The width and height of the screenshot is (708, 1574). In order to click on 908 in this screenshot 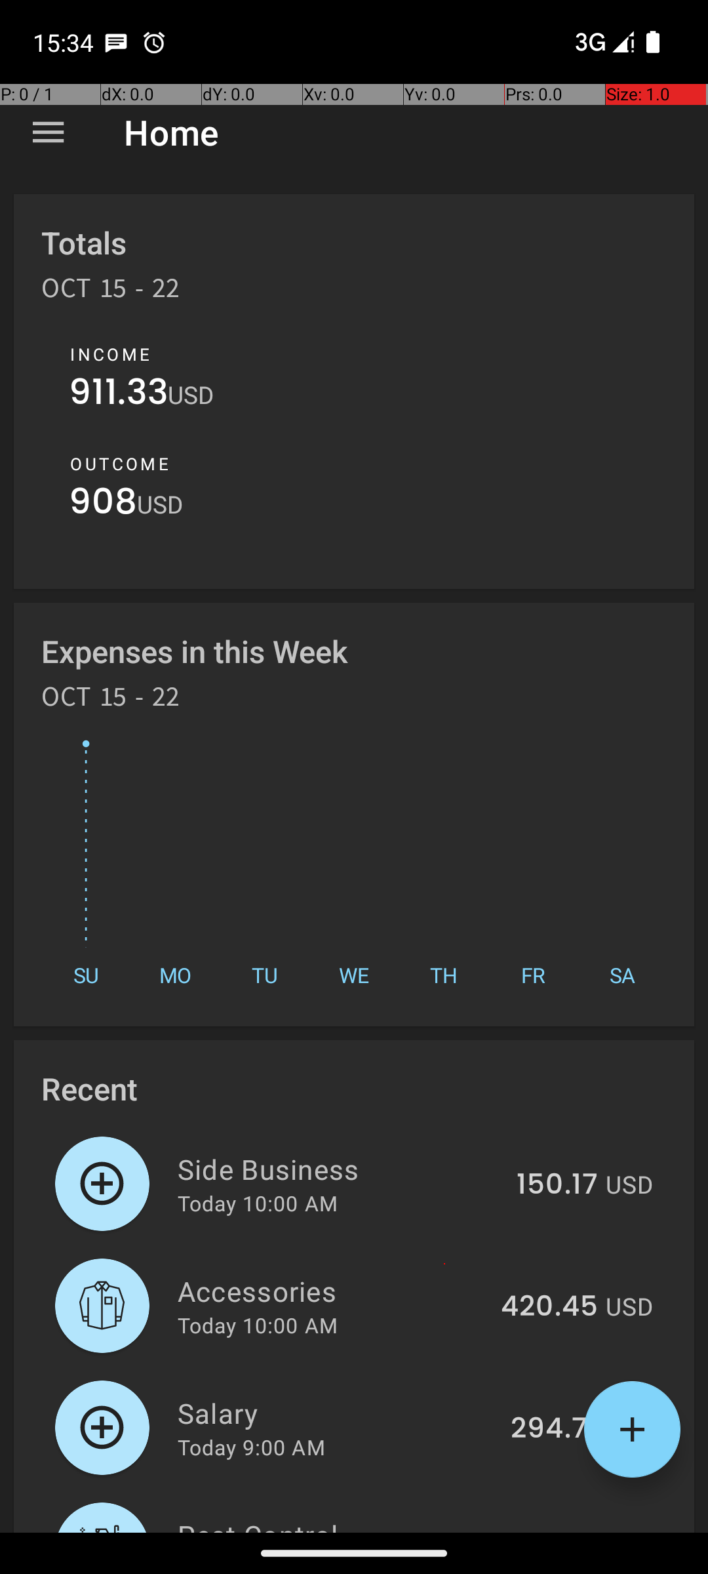, I will do `click(103, 505)`.